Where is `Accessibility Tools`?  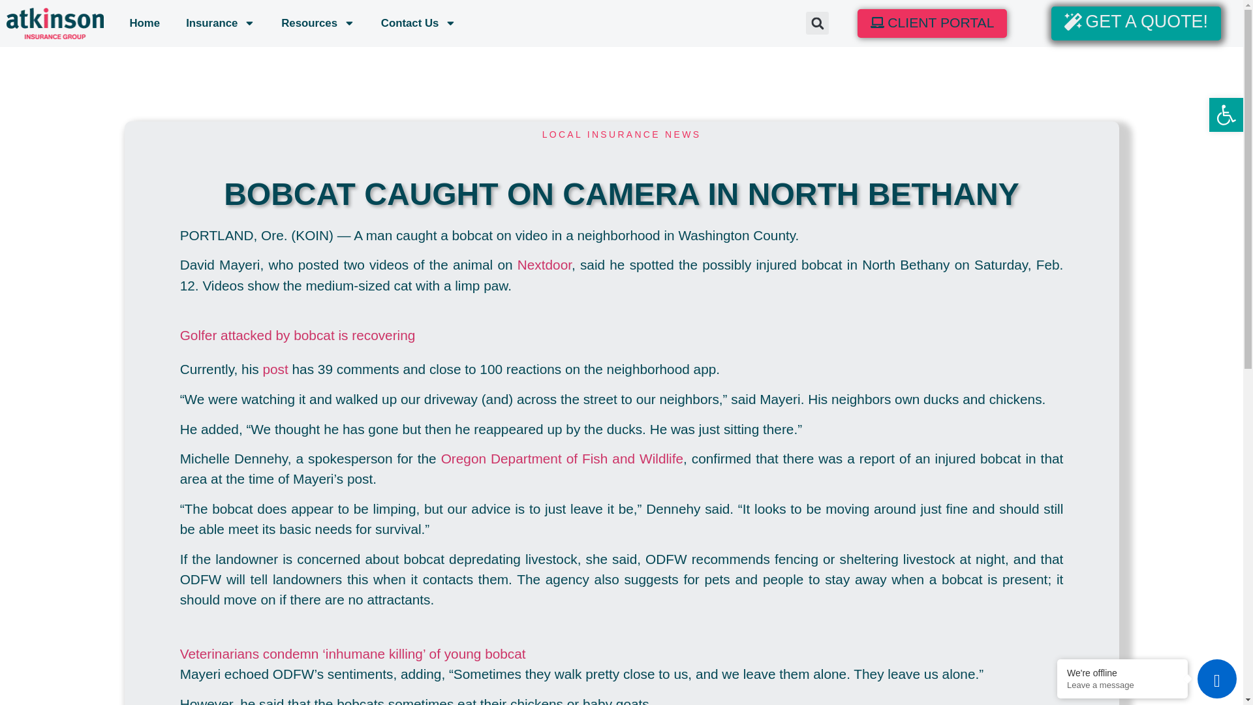
Accessibility Tools is located at coordinates (1226, 115).